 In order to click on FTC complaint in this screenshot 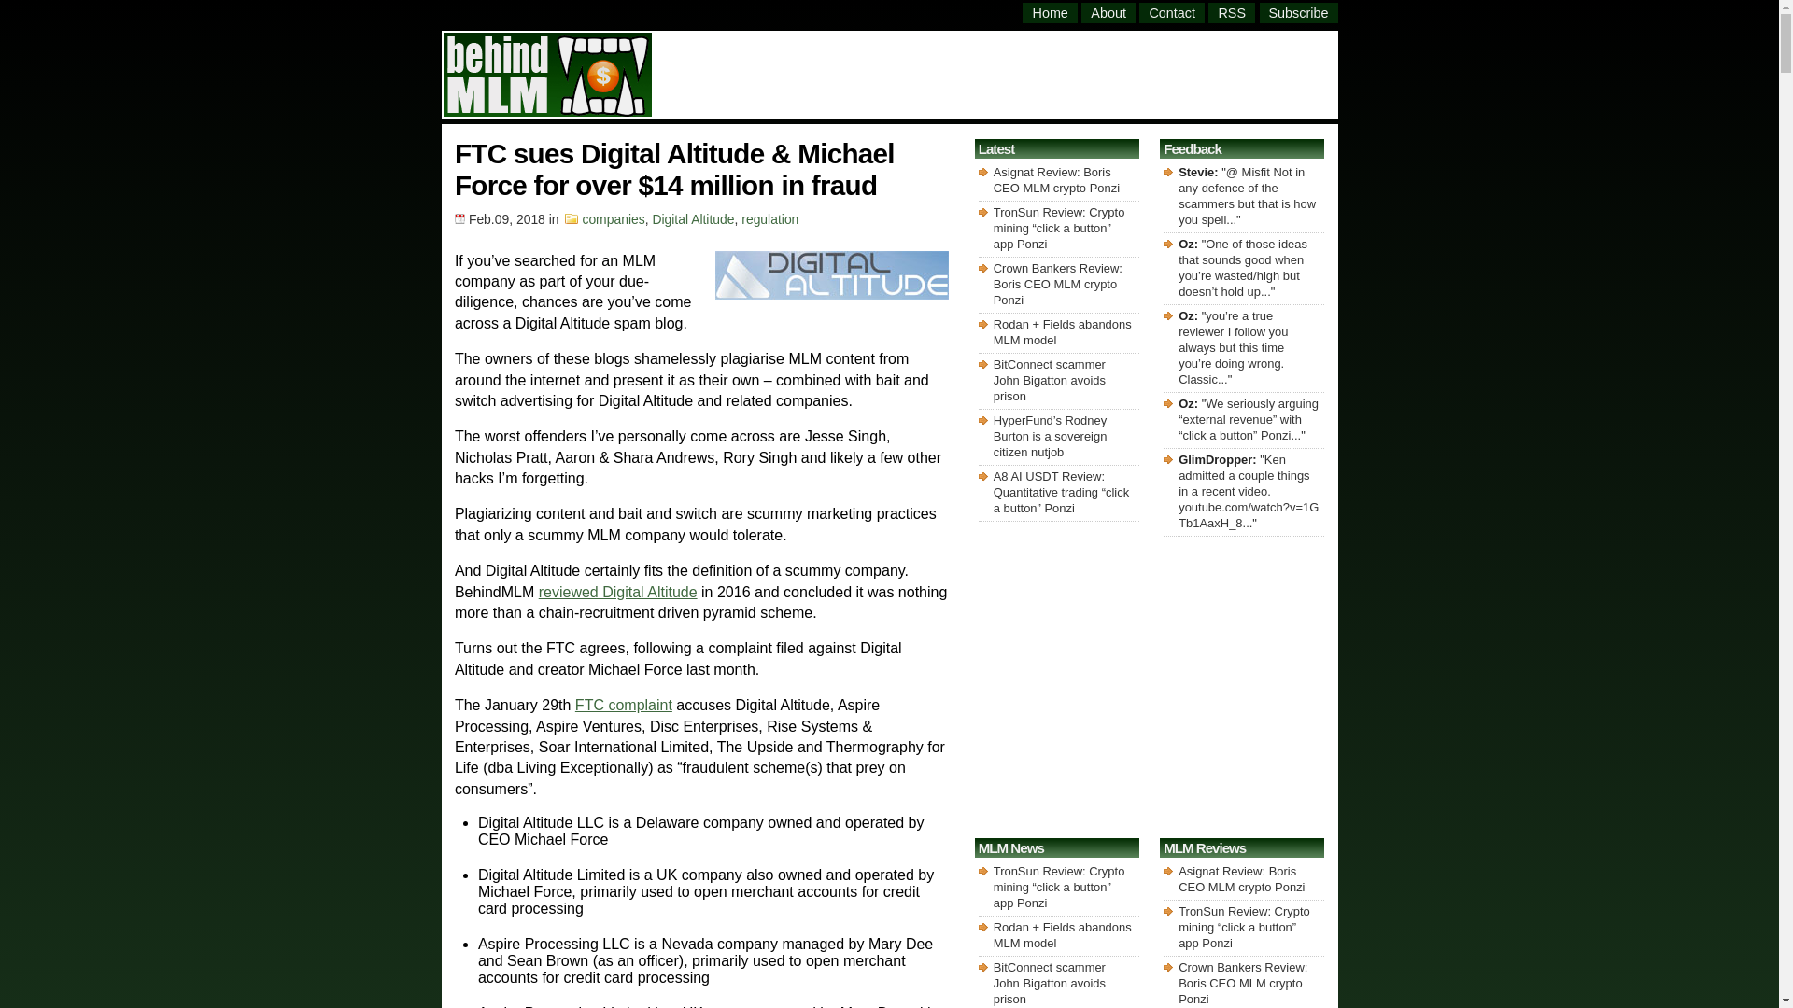, I will do `click(624, 705)`.